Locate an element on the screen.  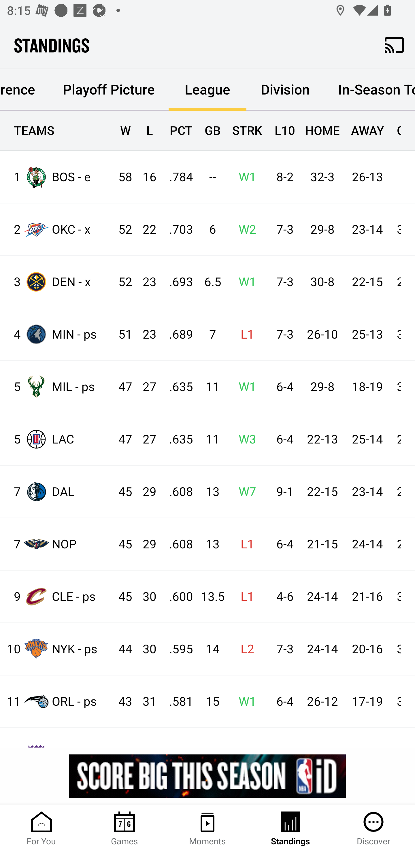
.581 is located at coordinates (176, 701).